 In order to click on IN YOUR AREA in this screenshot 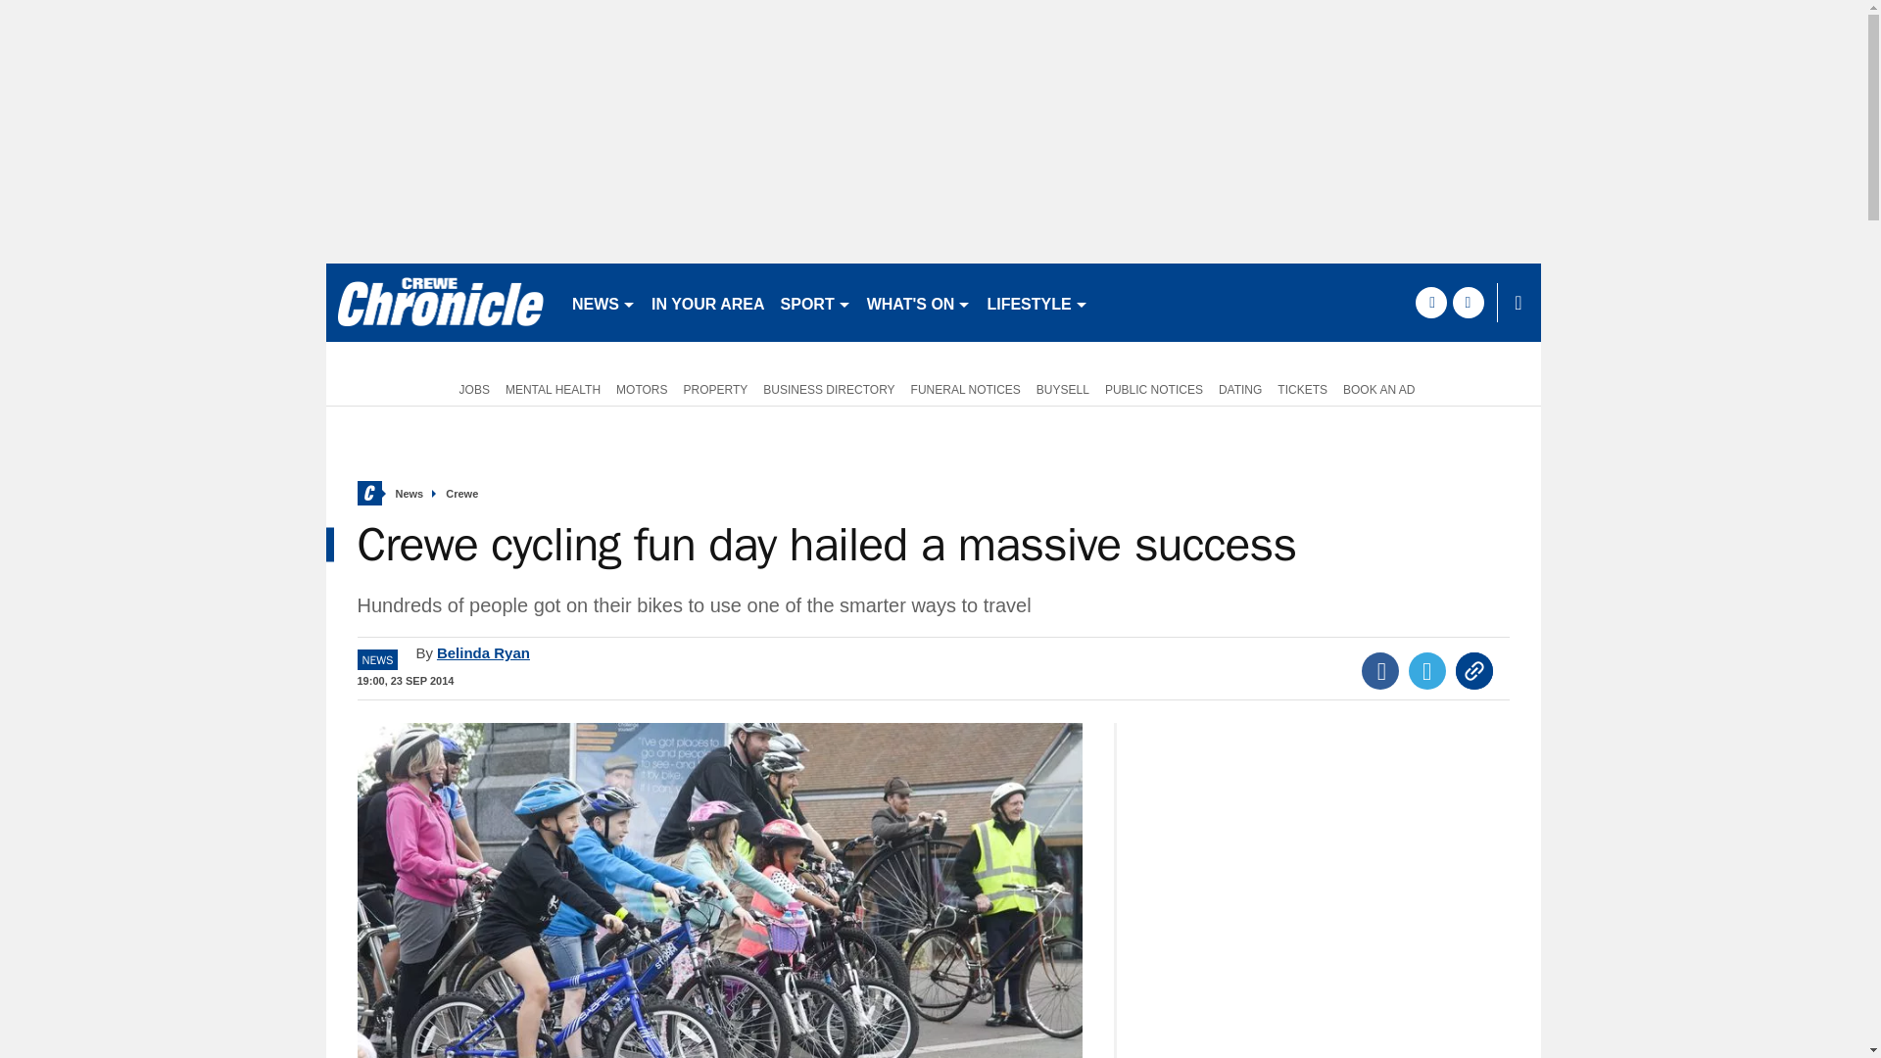, I will do `click(707, 302)`.